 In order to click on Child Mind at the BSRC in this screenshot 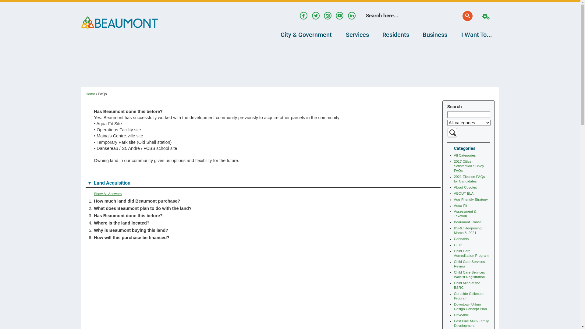, I will do `click(467, 285)`.